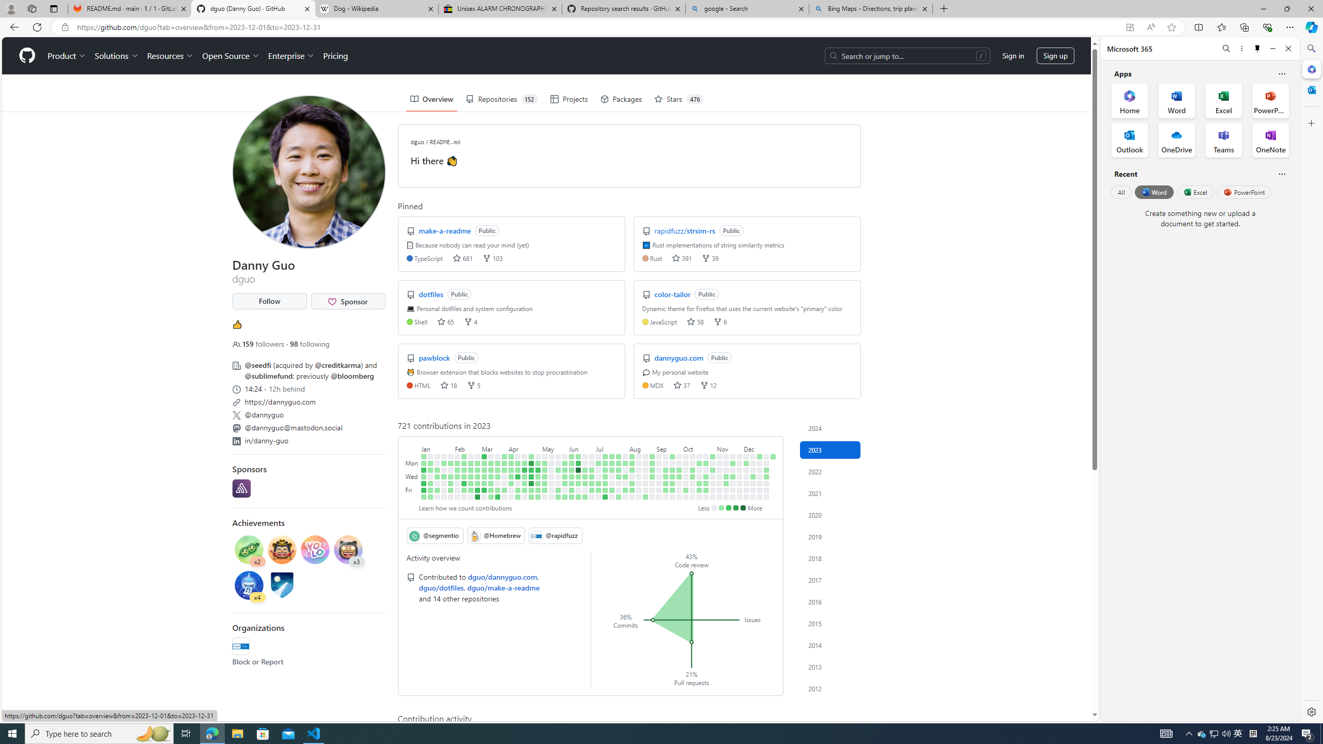 This screenshot has height=744, width=1323. Describe the element at coordinates (269, 301) in the screenshot. I see `Follow` at that location.